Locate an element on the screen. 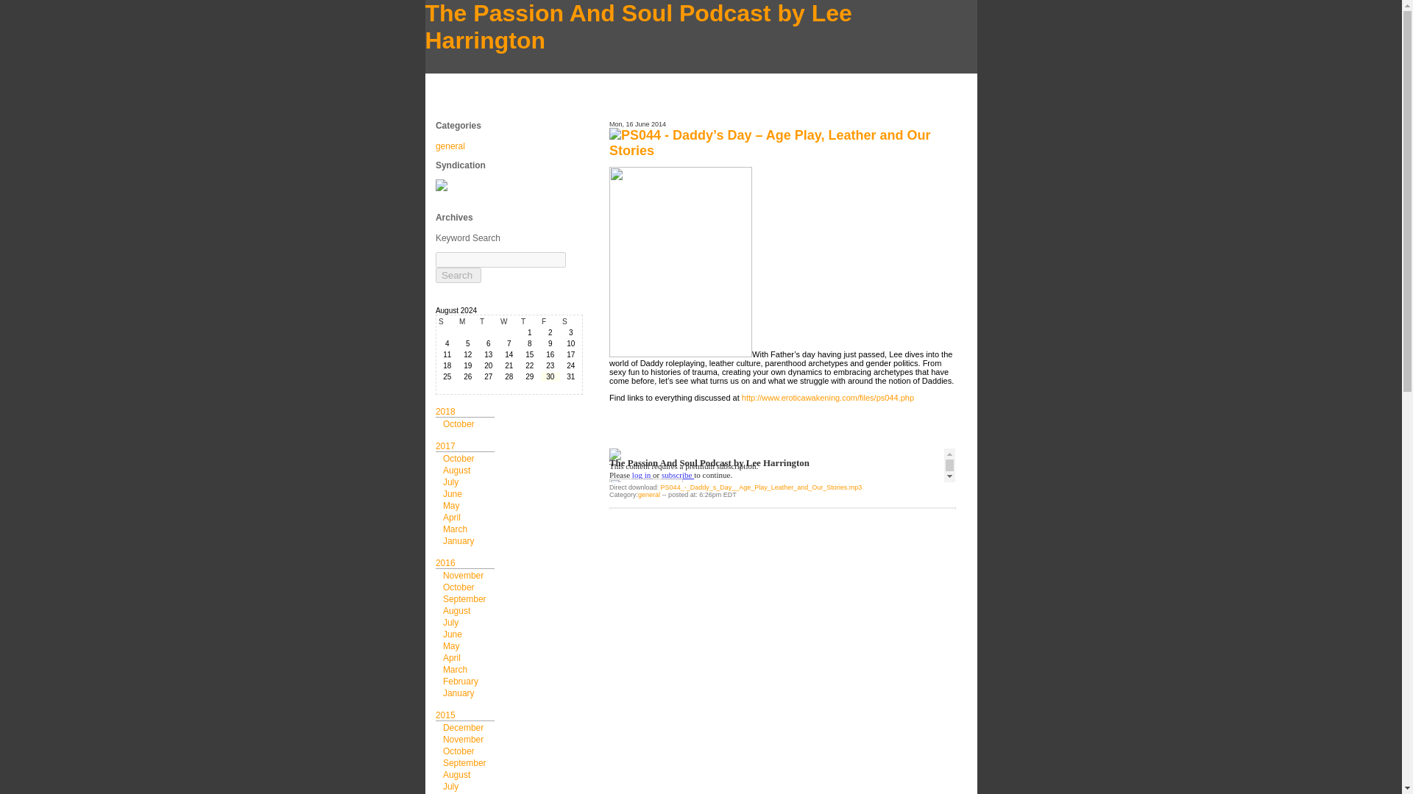  January is located at coordinates (459, 541).